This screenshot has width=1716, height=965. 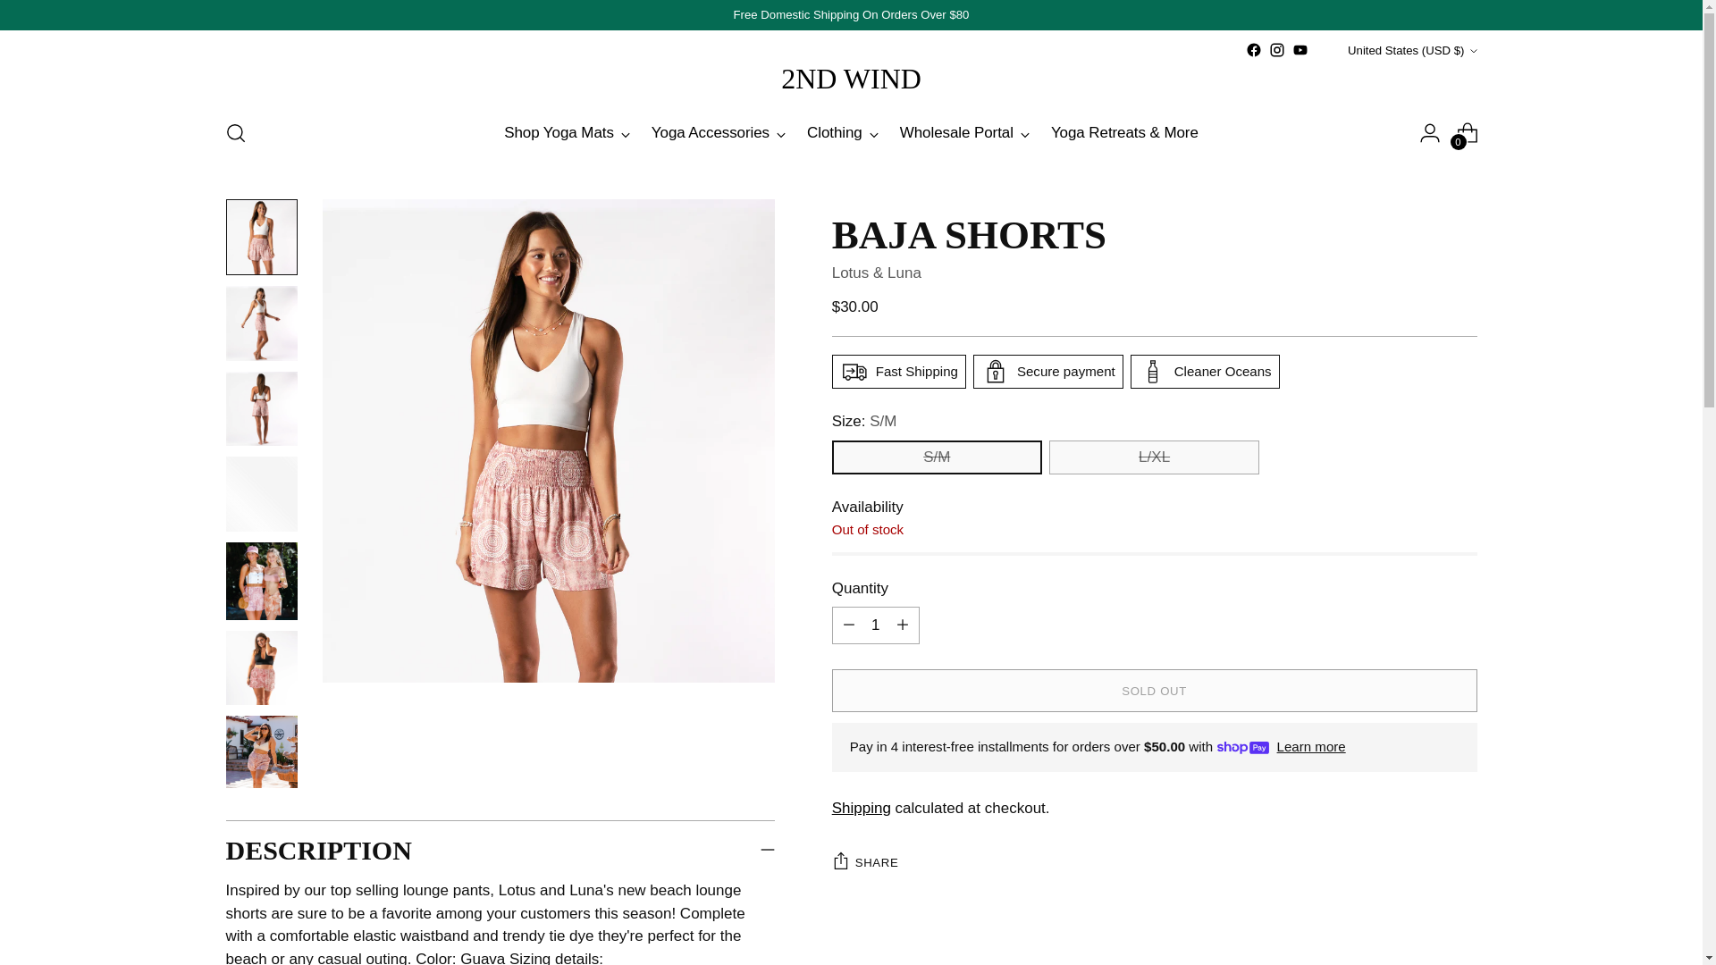 I want to click on Yoga Retreats & More, so click(x=1124, y=133).